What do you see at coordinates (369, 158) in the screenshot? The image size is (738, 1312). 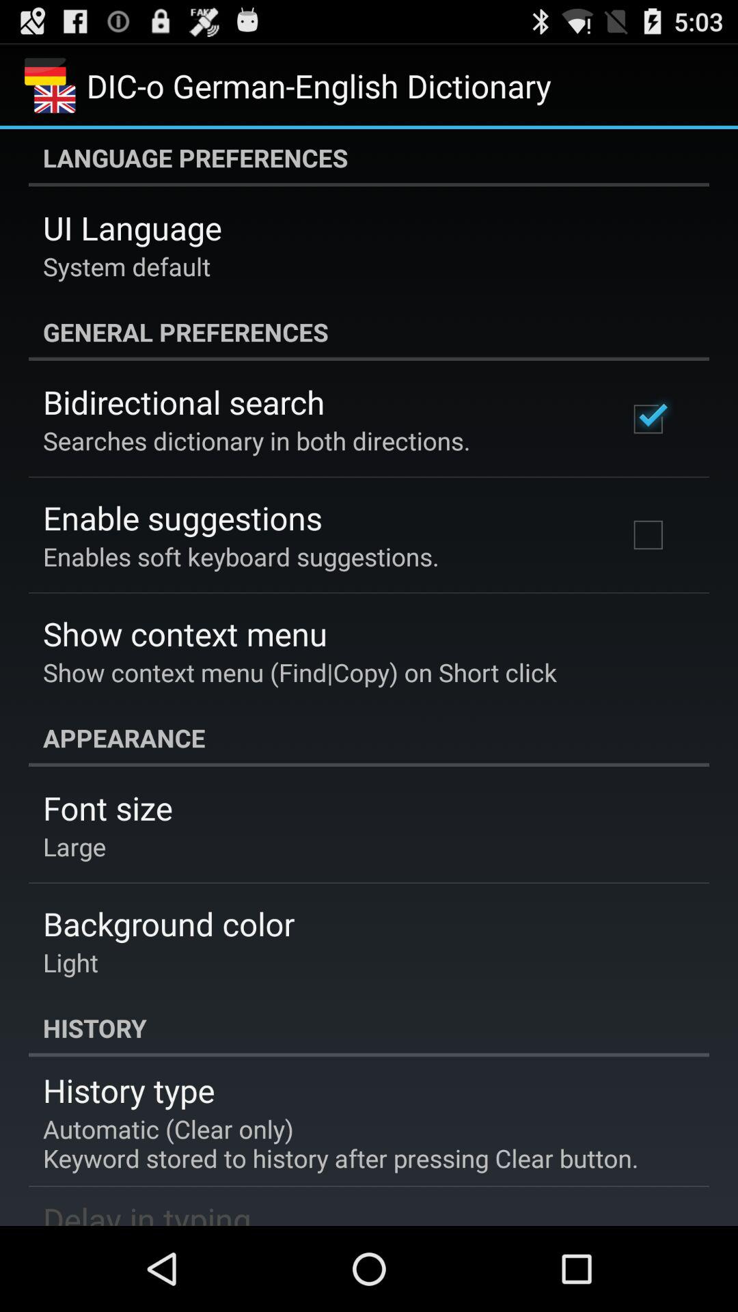 I see `turn off the app above ui language icon` at bounding box center [369, 158].